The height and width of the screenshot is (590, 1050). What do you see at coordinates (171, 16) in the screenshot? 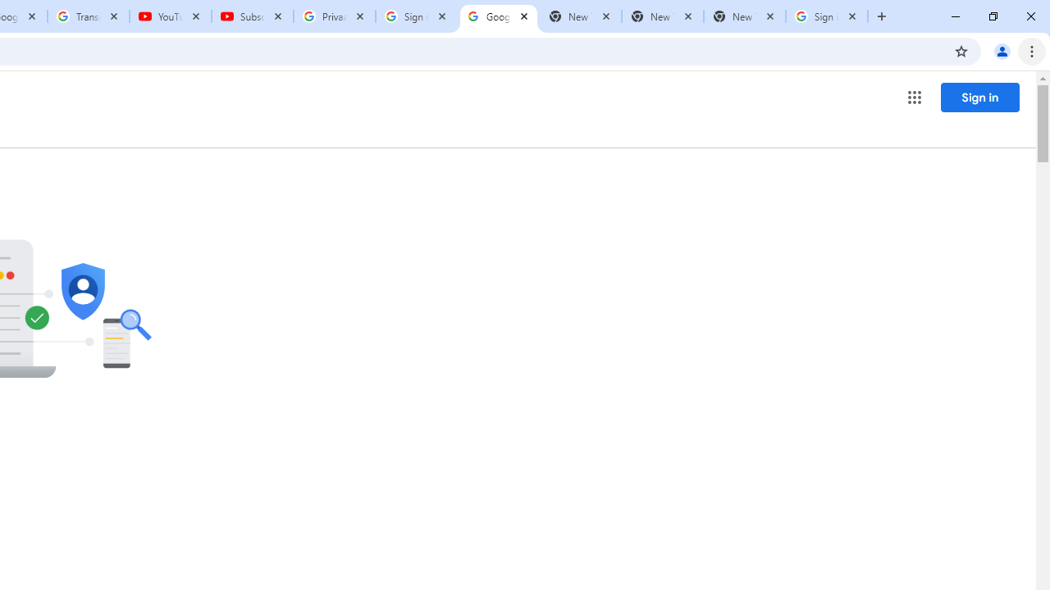
I see `YouTube` at bounding box center [171, 16].